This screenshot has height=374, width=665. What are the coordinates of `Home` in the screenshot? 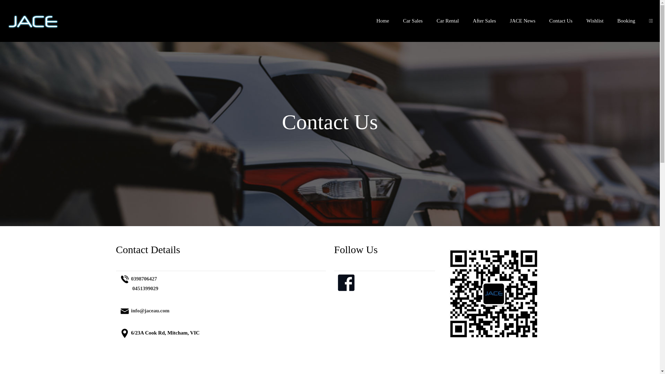 It's located at (383, 21).